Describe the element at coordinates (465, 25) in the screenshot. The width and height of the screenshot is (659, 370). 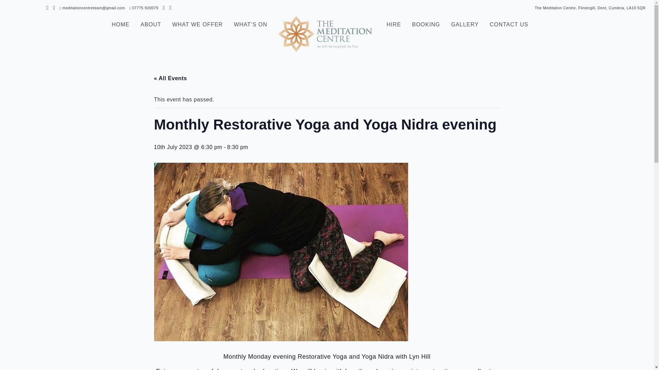
I see `GALLERY` at that location.